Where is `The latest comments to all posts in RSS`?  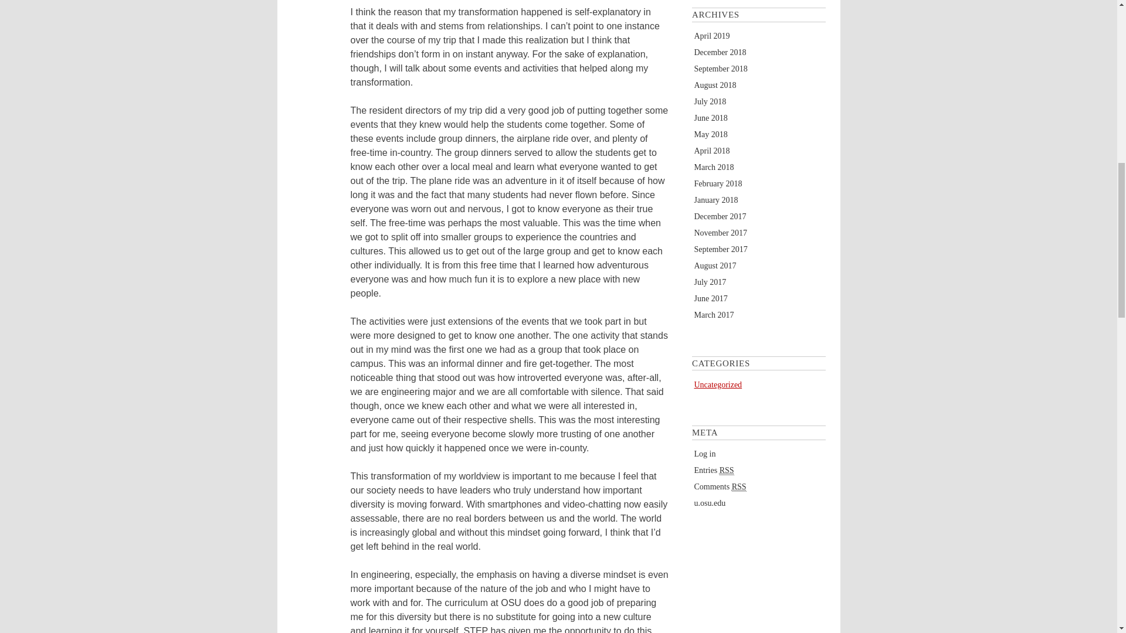
The latest comments to all posts in RSS is located at coordinates (720, 486).